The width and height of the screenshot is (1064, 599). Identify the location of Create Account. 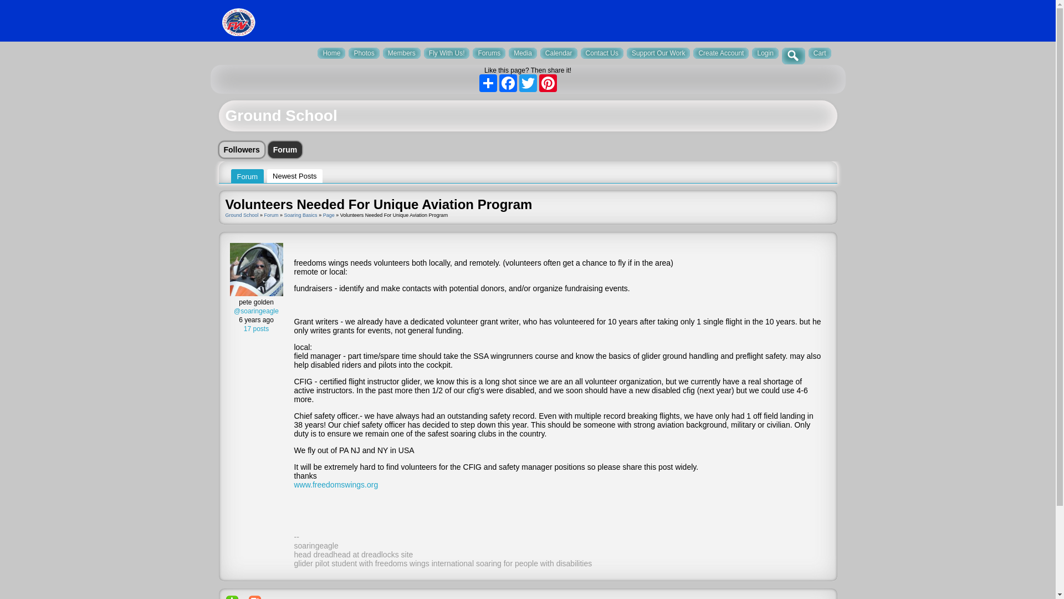
(721, 53).